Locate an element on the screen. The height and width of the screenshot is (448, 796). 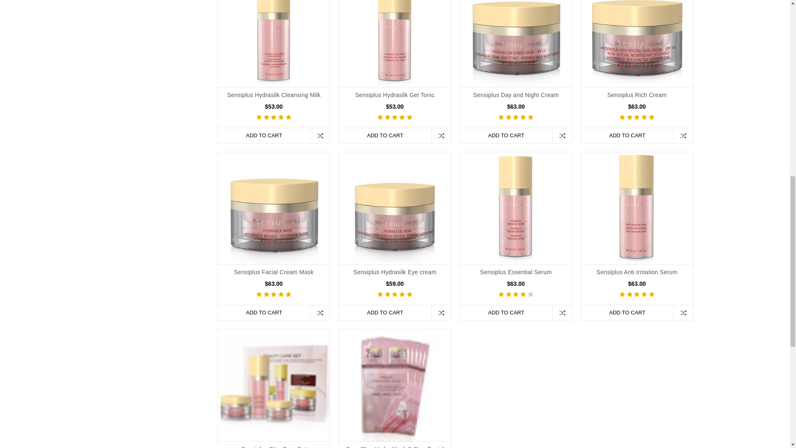
sensitive skin facial mask is located at coordinates (395, 385).